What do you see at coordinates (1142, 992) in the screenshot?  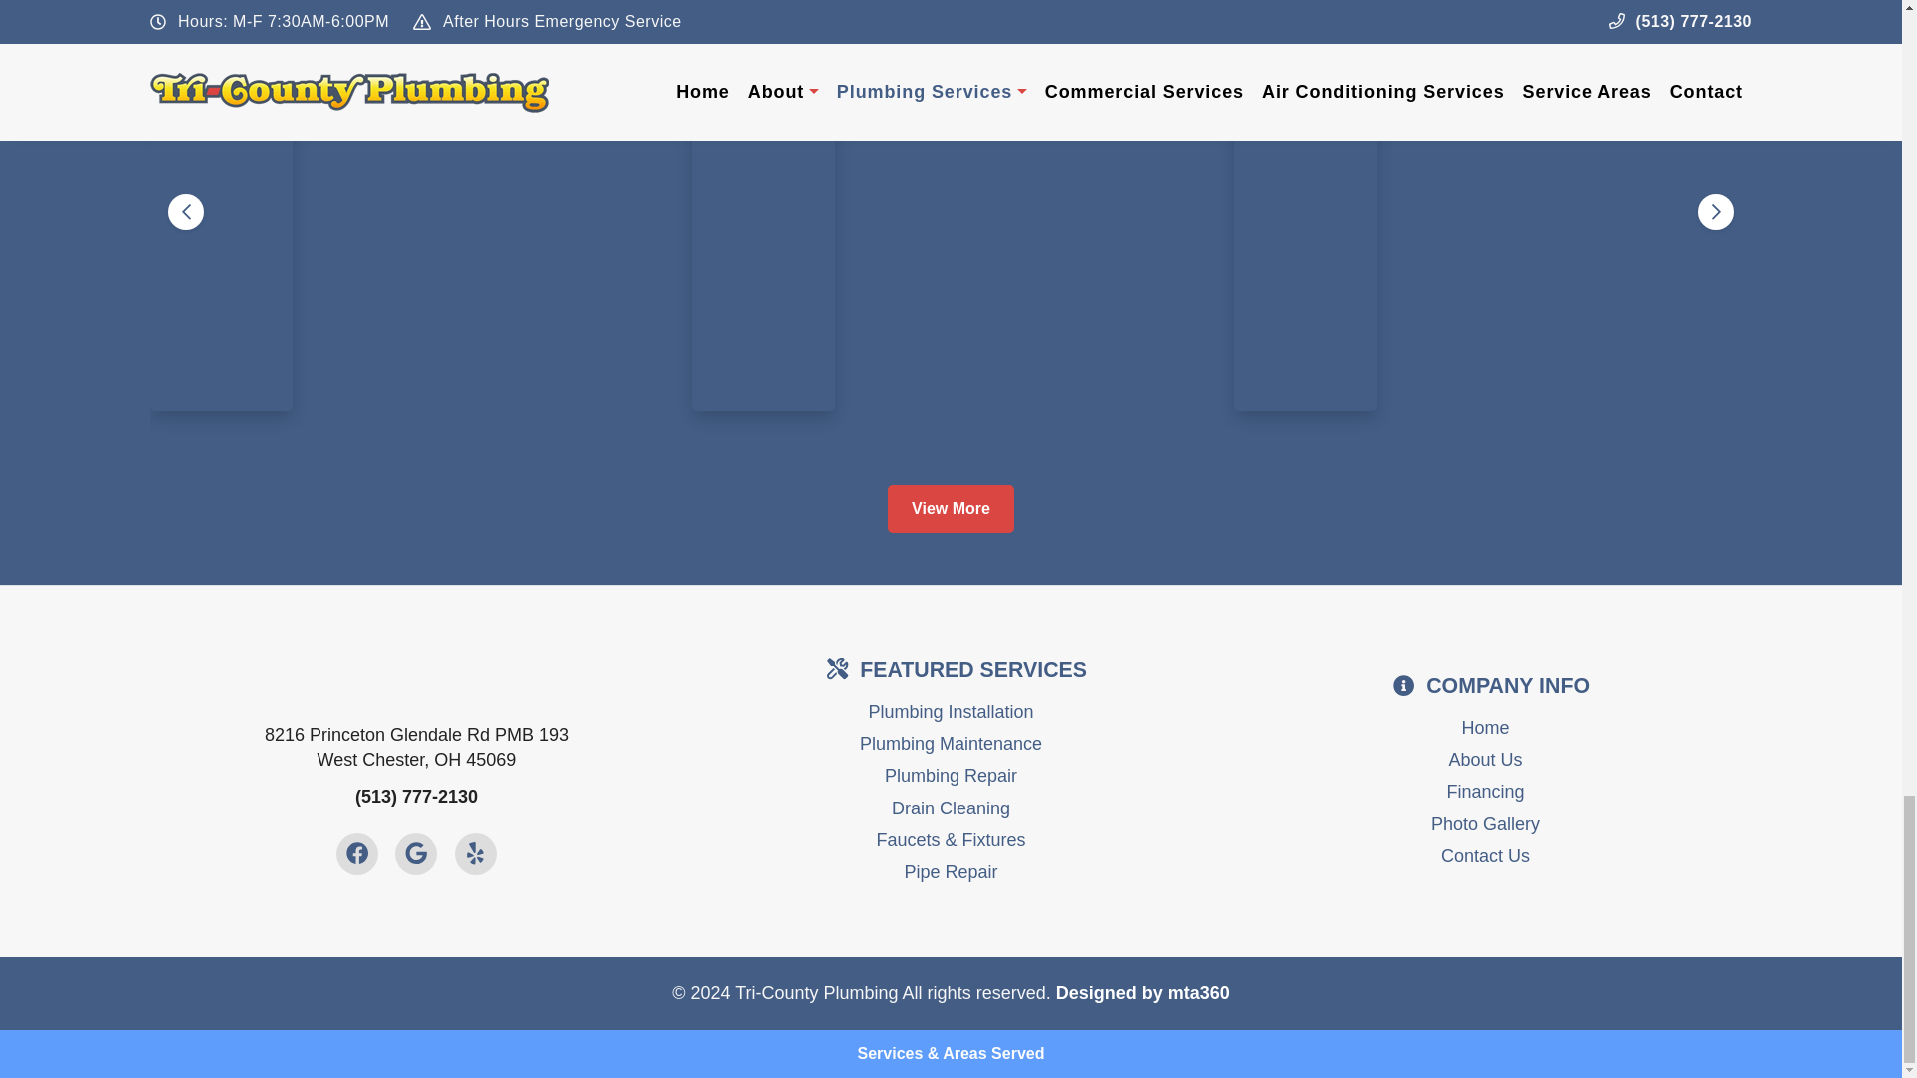 I see `Website Designed by mta360` at bounding box center [1142, 992].